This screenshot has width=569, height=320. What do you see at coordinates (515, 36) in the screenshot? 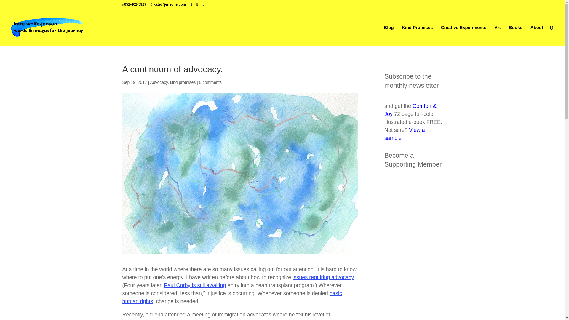
I see `Books` at bounding box center [515, 36].